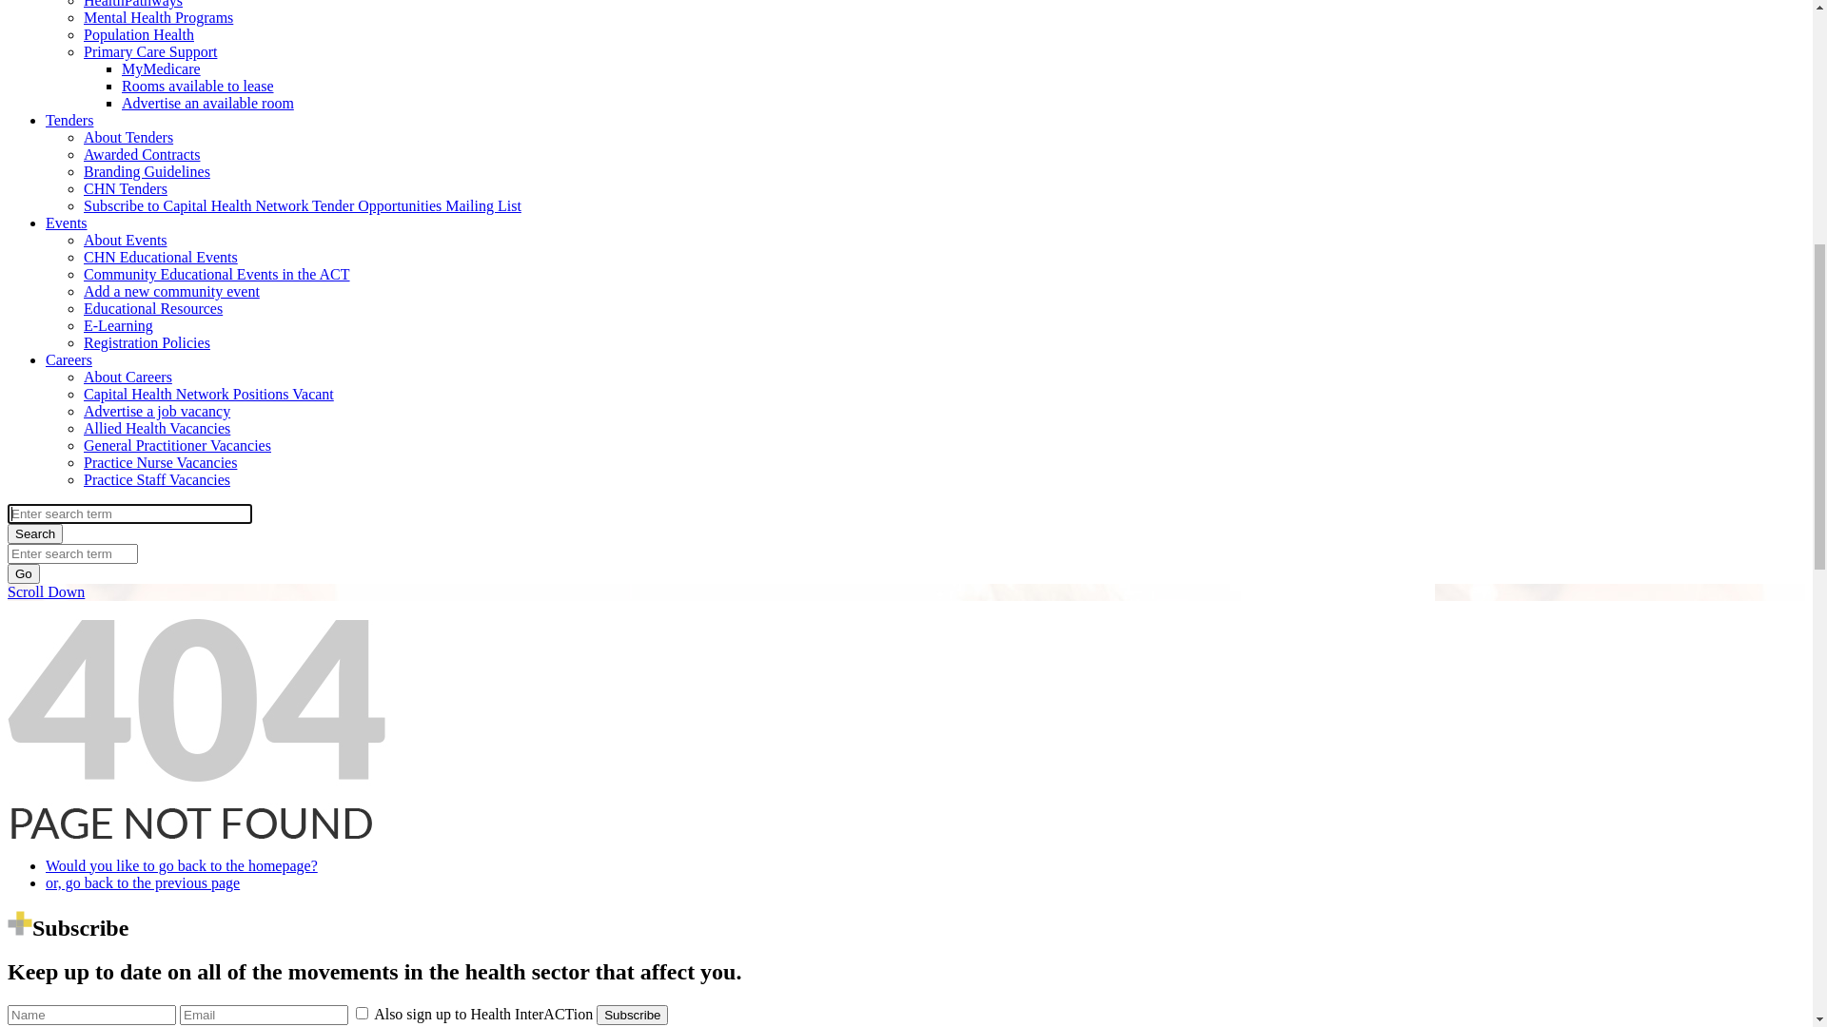  I want to click on Mental Health Programs, so click(158, 487).